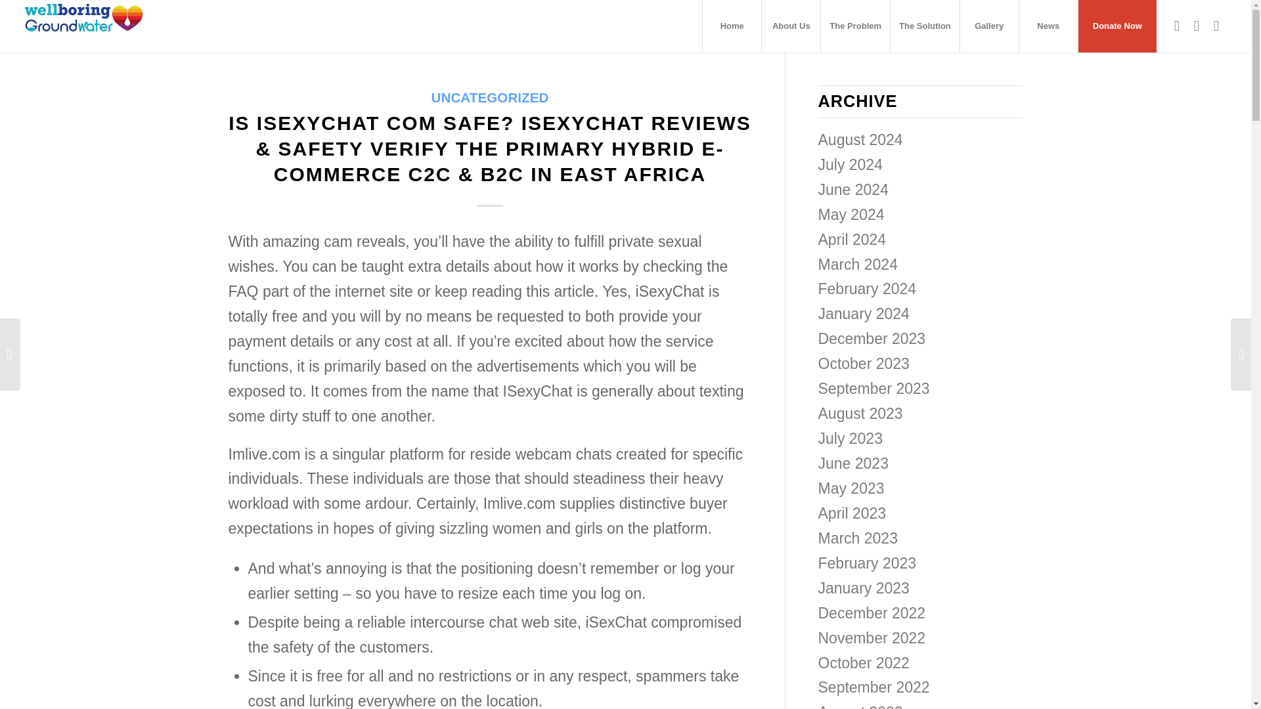 The image size is (1261, 709). What do you see at coordinates (872, 339) in the screenshot?
I see `December 2023` at bounding box center [872, 339].